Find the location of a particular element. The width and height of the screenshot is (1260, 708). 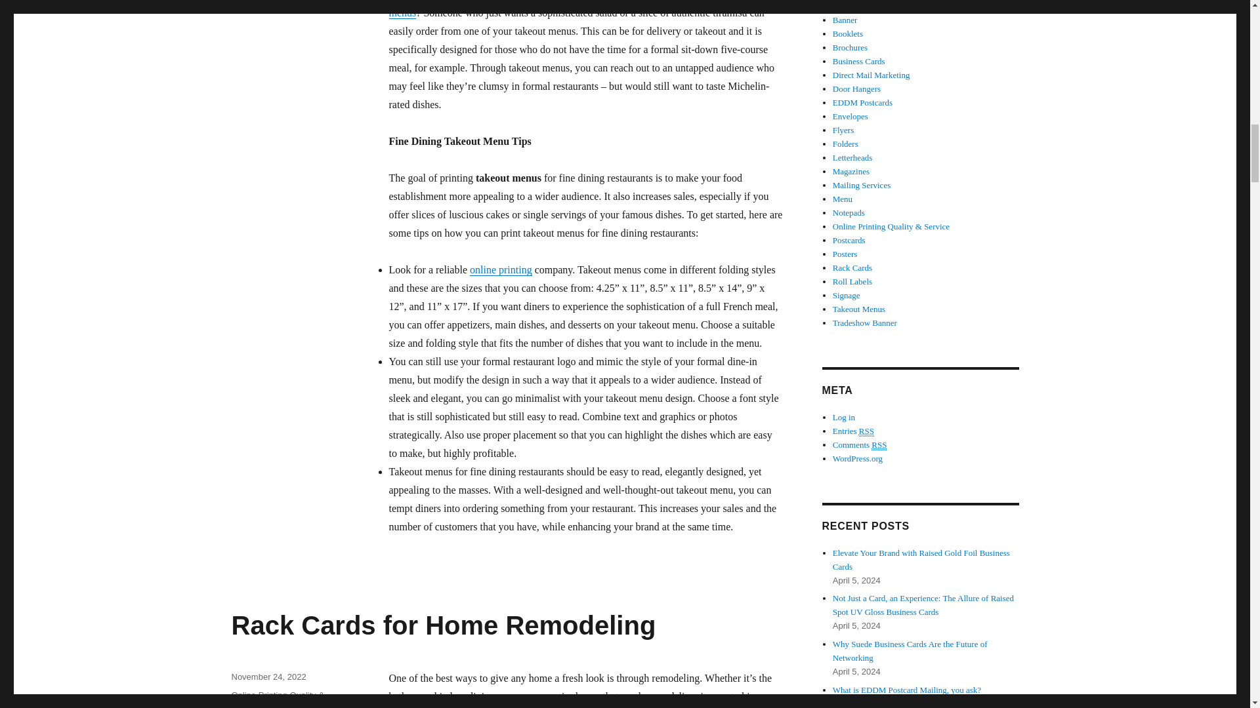

Really Simple Syndication is located at coordinates (879, 444).